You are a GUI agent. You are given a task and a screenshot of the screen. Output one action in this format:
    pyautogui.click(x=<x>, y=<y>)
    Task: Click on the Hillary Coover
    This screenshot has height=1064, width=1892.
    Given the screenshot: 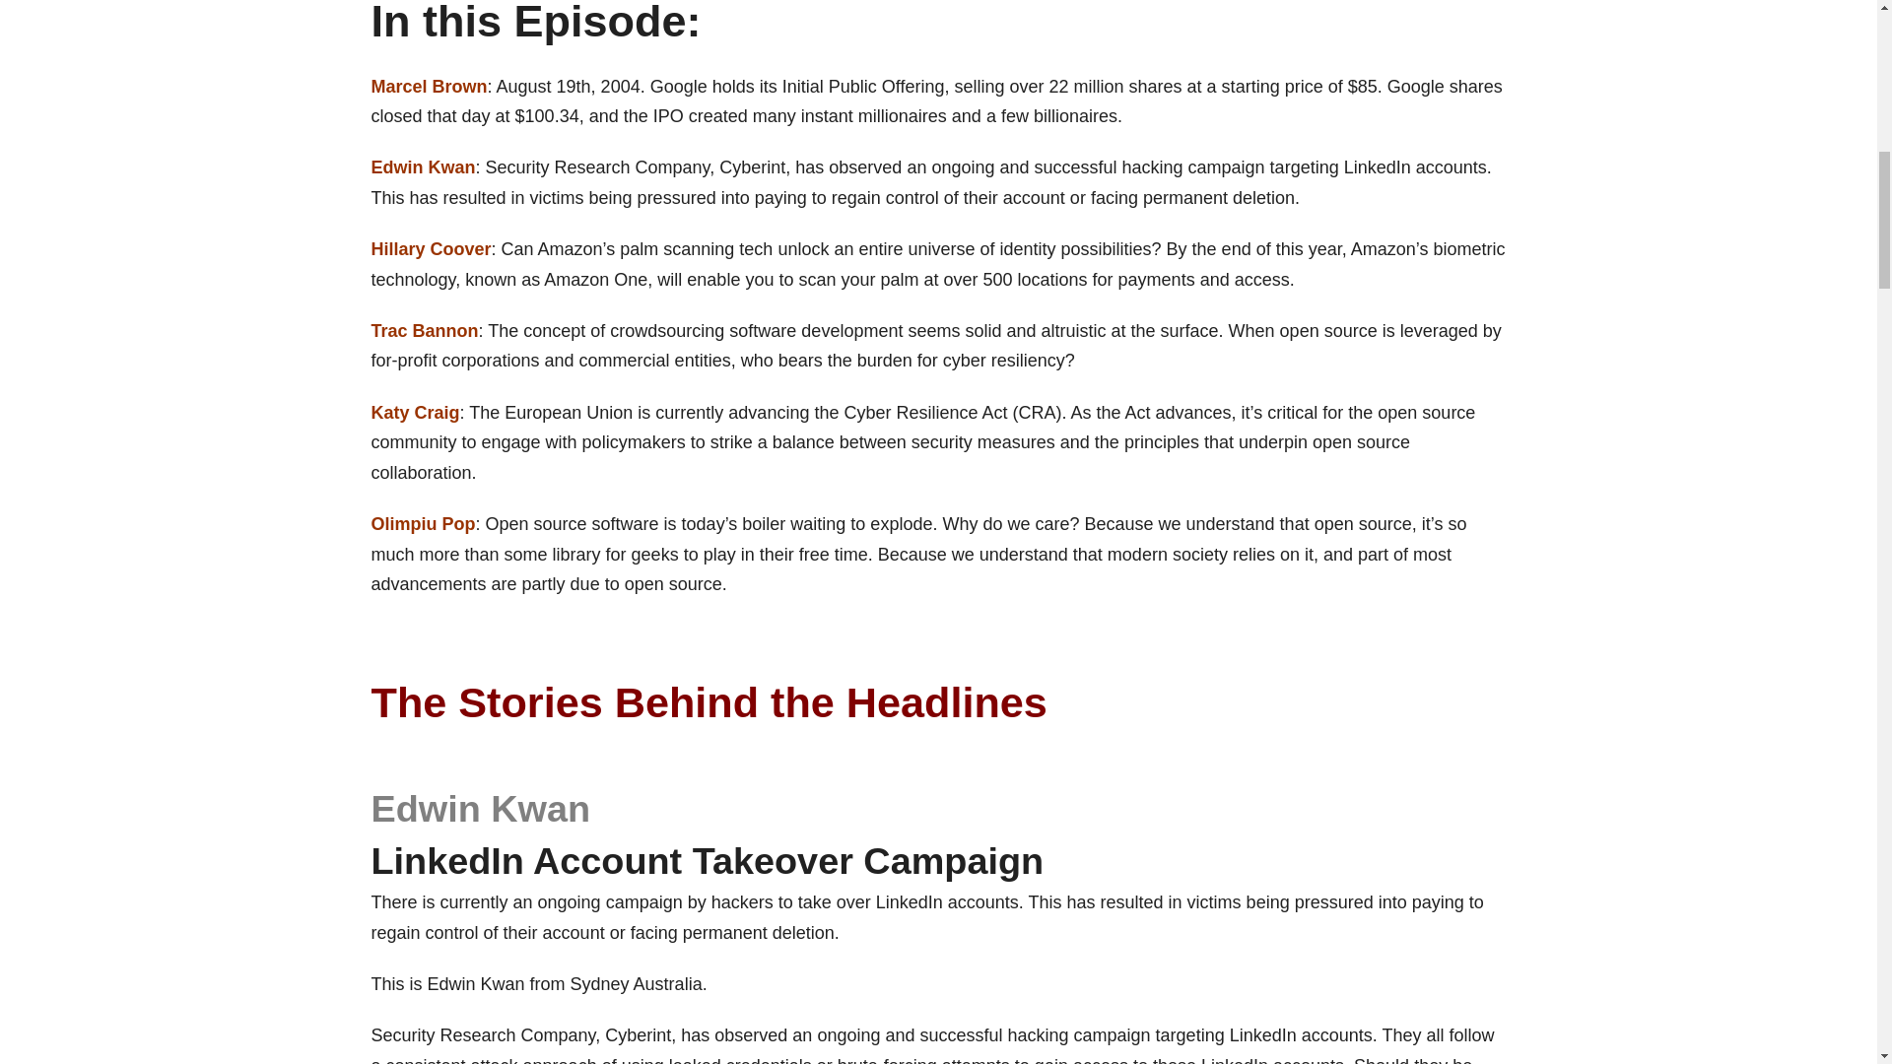 What is the action you would take?
    pyautogui.click(x=430, y=249)
    